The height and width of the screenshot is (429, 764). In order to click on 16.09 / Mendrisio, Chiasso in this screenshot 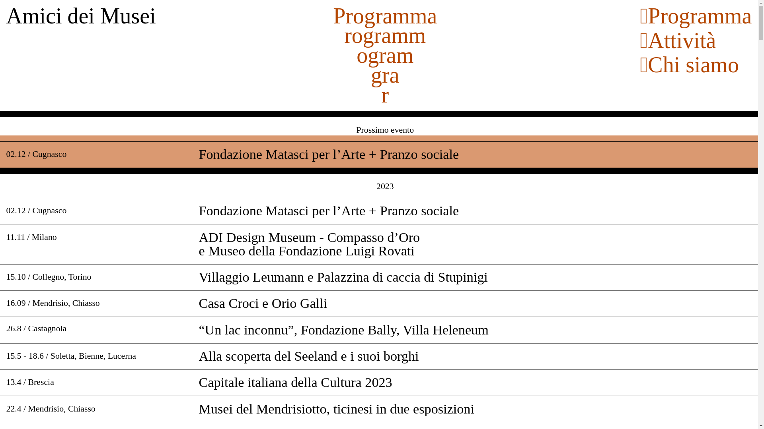, I will do `click(53, 303)`.